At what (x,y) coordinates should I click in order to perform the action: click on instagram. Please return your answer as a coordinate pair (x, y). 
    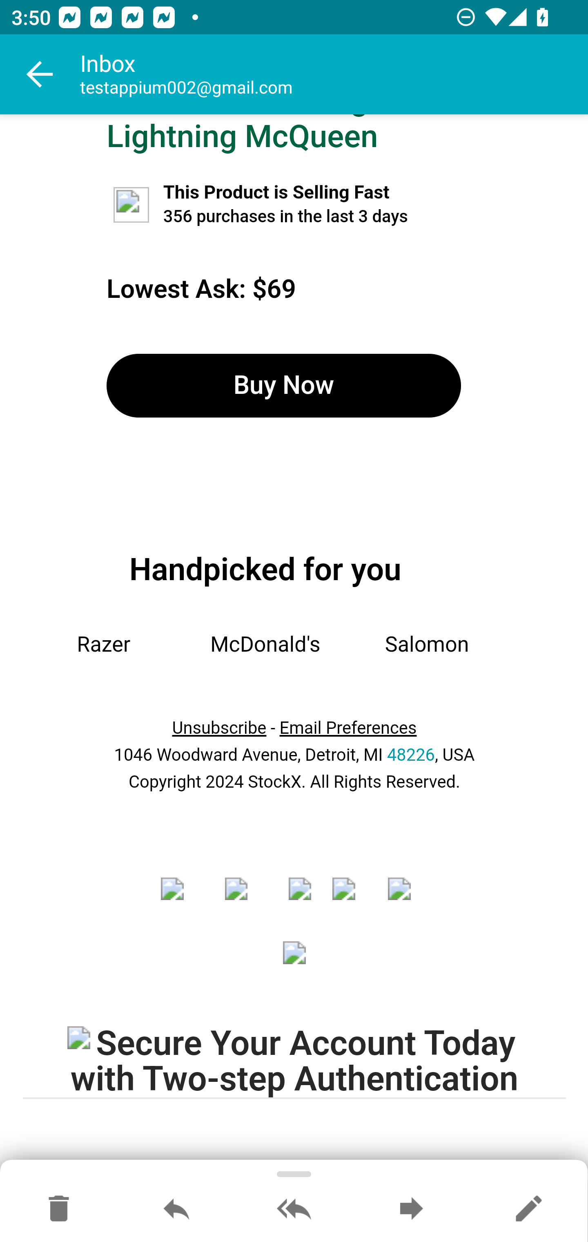
    Looking at the image, I should click on (300, 899).